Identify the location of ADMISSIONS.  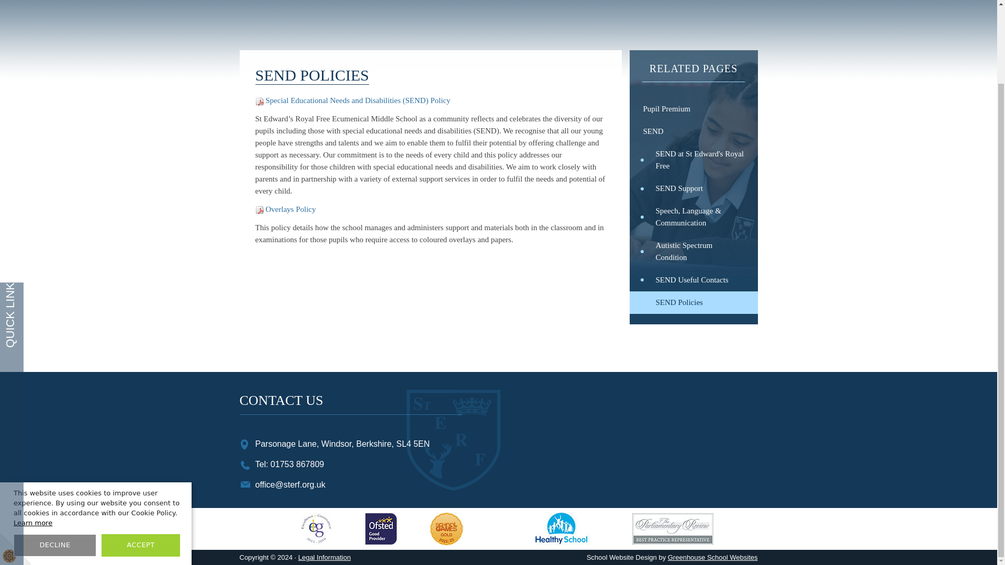
(366, 2).